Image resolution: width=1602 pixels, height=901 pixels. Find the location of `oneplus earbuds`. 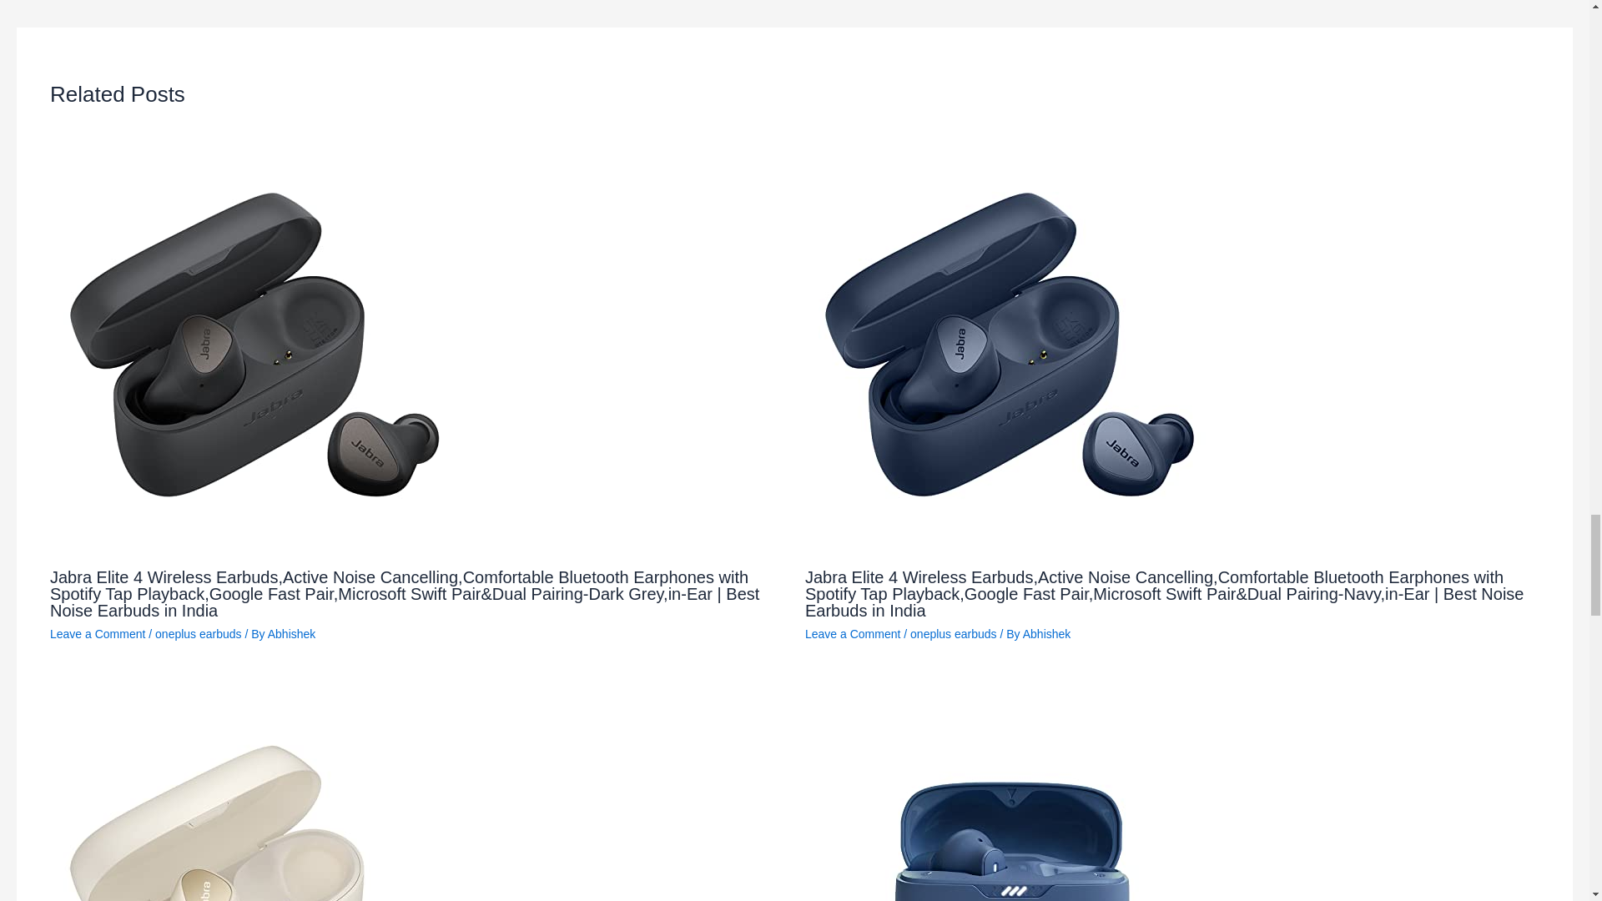

oneplus earbuds is located at coordinates (199, 633).